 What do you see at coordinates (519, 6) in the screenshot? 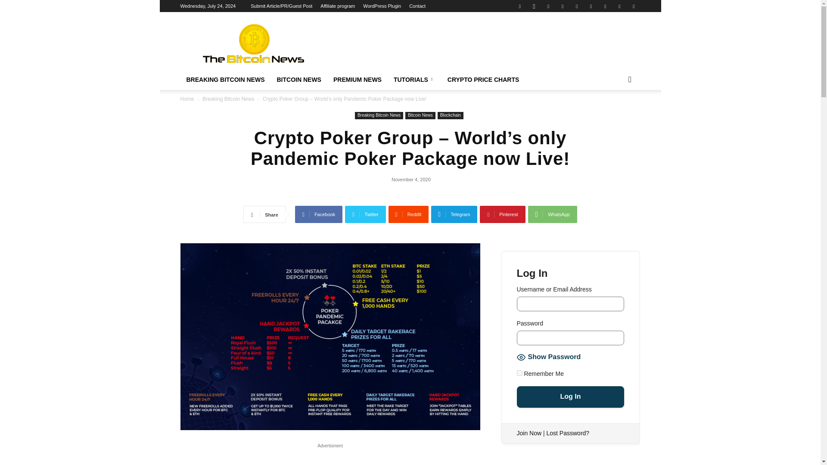
I see `Facebook` at bounding box center [519, 6].